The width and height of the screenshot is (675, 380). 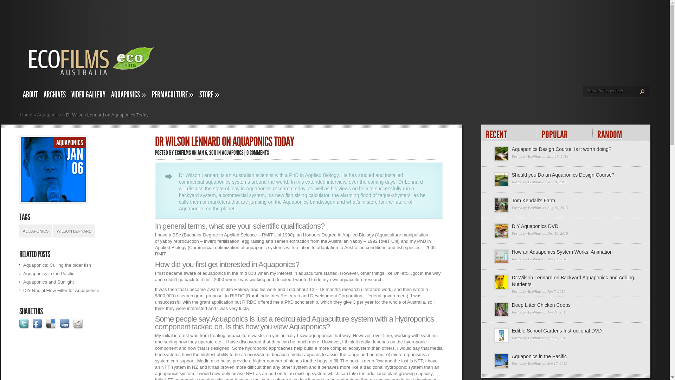 I want to click on RANDOM, so click(x=621, y=133).